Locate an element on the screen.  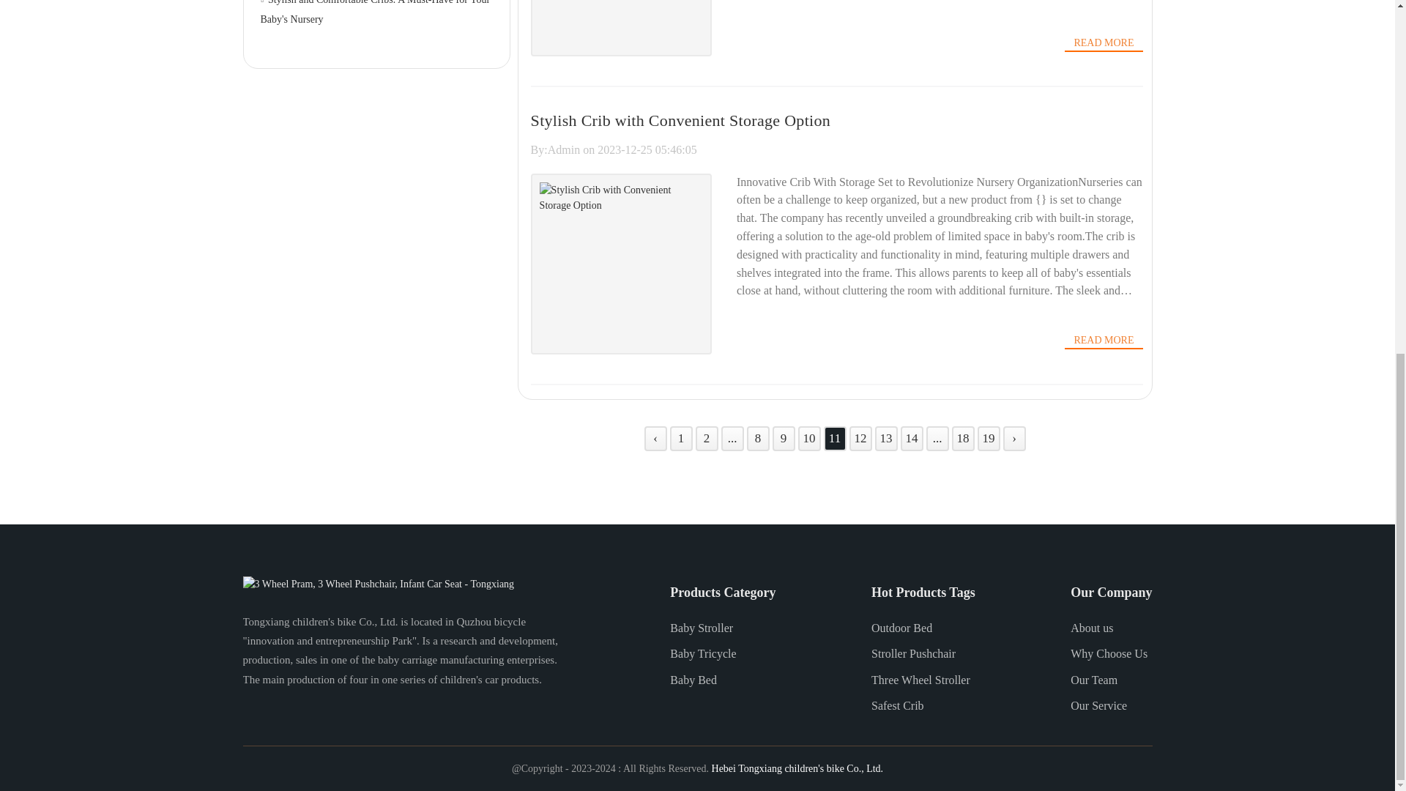
READ MORE is located at coordinates (1103, 43).